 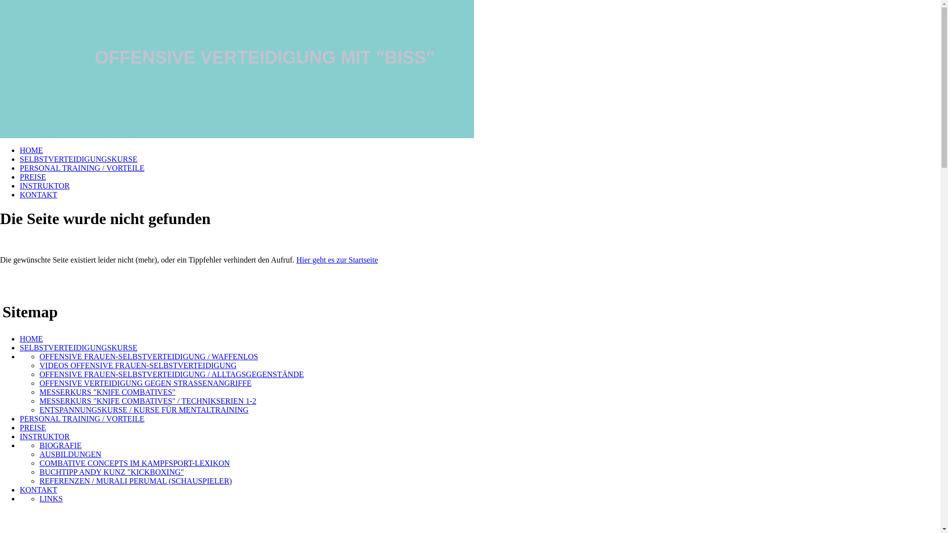 What do you see at coordinates (135, 463) in the screenshot?
I see `COMBATIVE CONCEPTS IM KAMPFSPORT-LEXIKON` at bounding box center [135, 463].